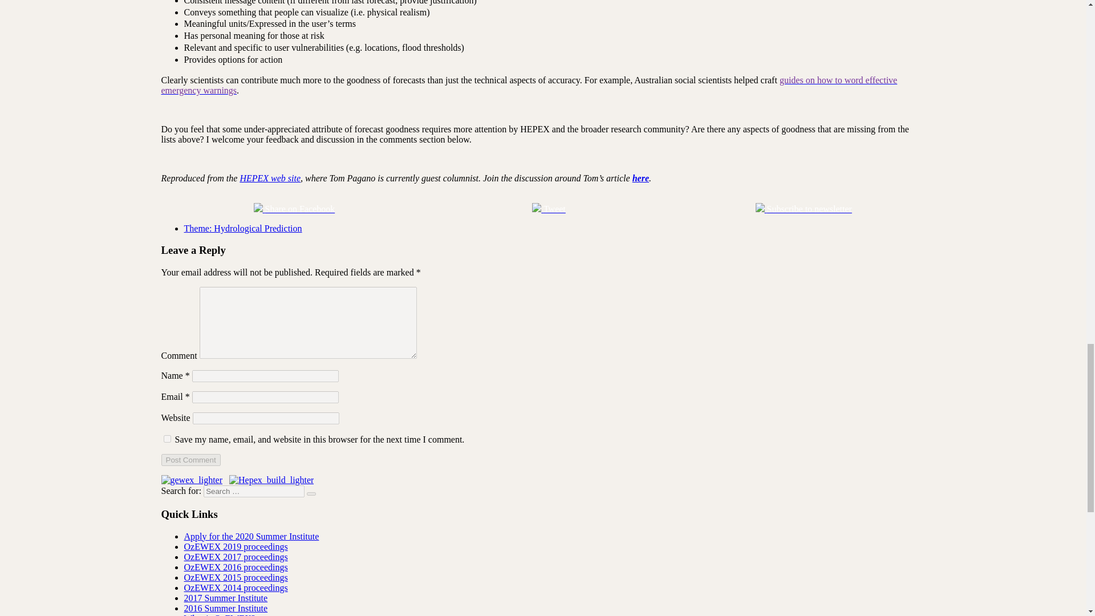 Image resolution: width=1095 pixels, height=616 pixels. What do you see at coordinates (190, 460) in the screenshot?
I see `Post Comment` at bounding box center [190, 460].